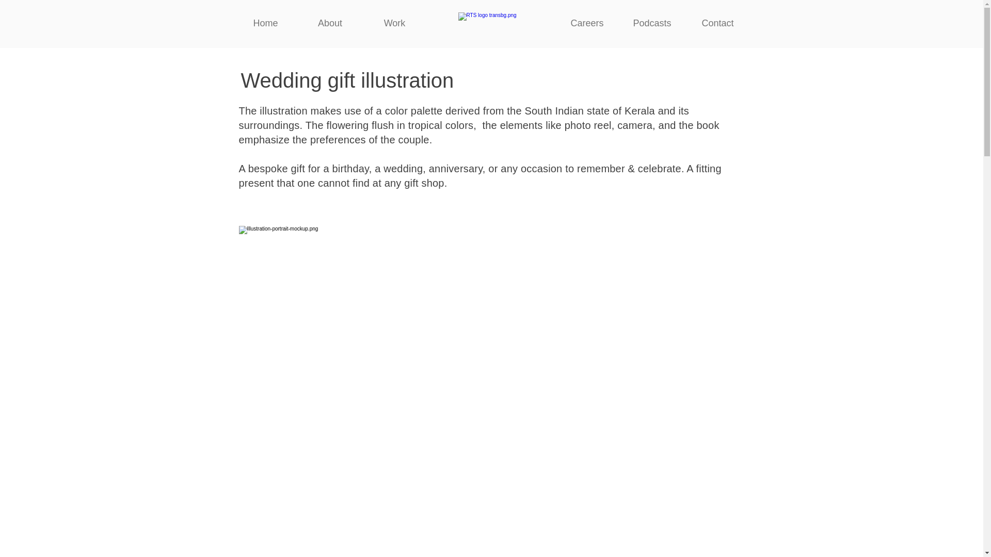 Image resolution: width=991 pixels, height=557 pixels. I want to click on Podcasts, so click(652, 23).